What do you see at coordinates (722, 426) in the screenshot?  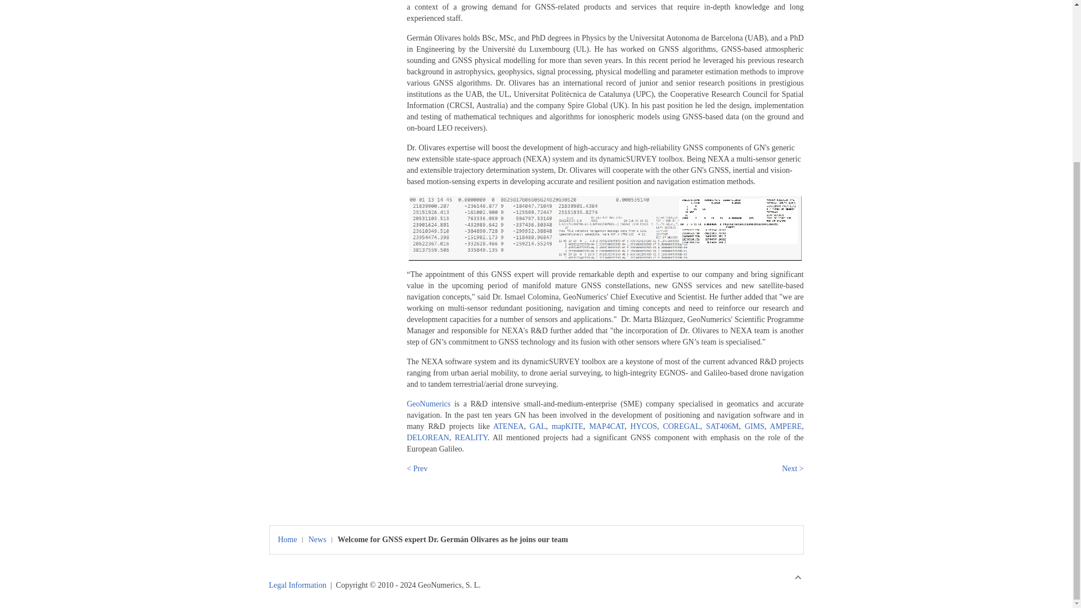 I see `SAT406M` at bounding box center [722, 426].